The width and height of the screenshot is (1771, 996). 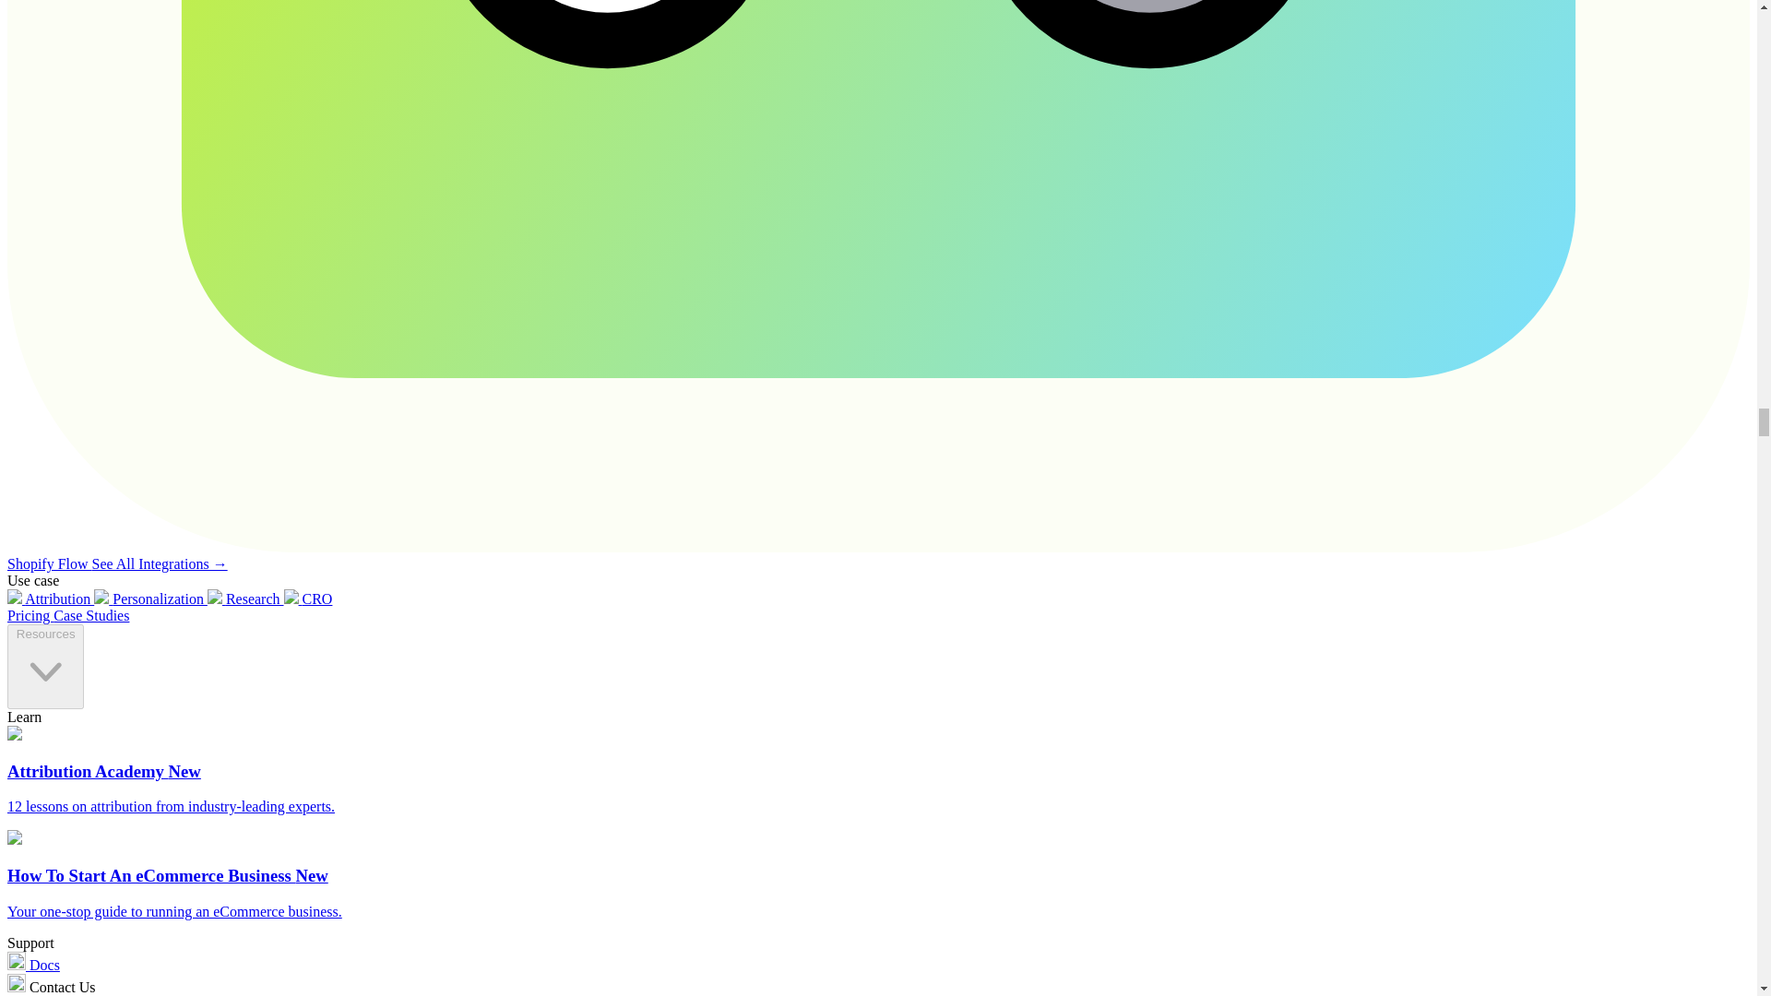 What do you see at coordinates (308, 599) in the screenshot?
I see `CRO` at bounding box center [308, 599].